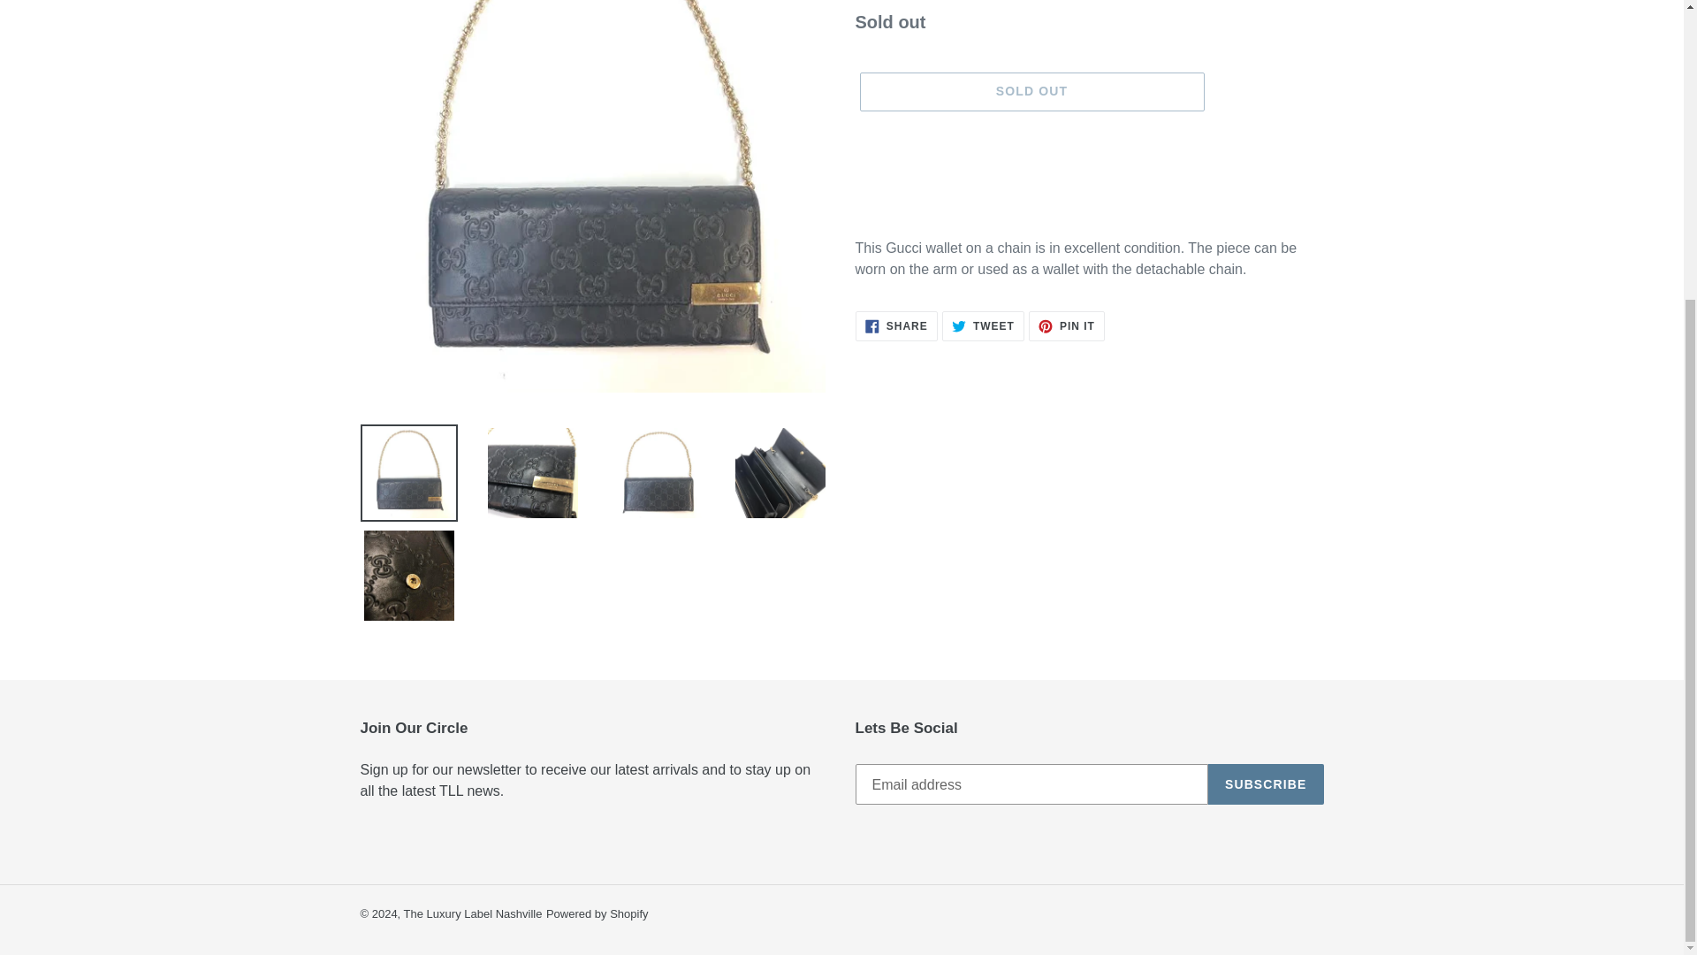 The image size is (1697, 955). I want to click on Powered by Shopify, so click(597, 914).